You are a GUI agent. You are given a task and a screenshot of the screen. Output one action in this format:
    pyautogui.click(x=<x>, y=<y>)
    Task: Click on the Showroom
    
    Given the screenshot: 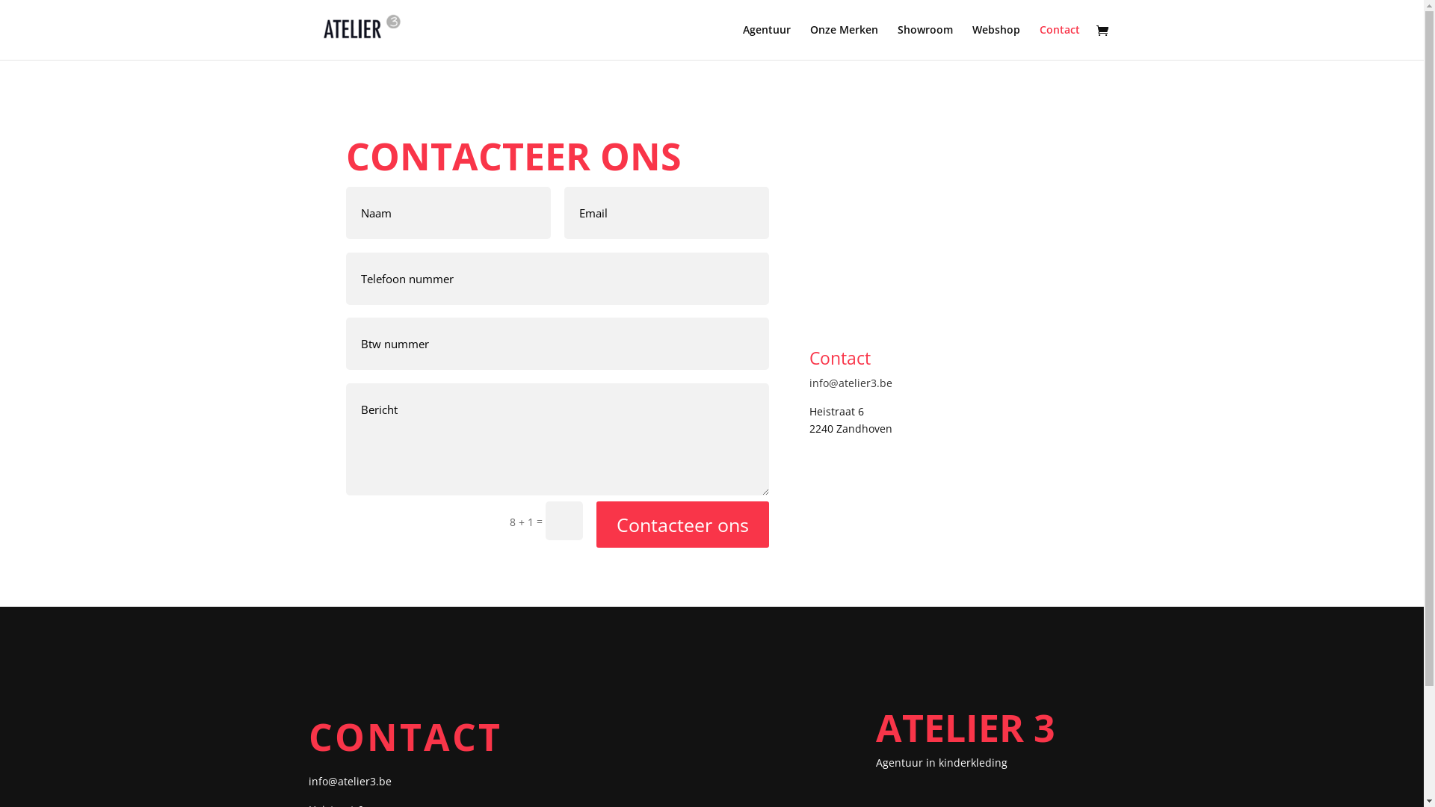 What is the action you would take?
    pyautogui.click(x=925, y=42)
    